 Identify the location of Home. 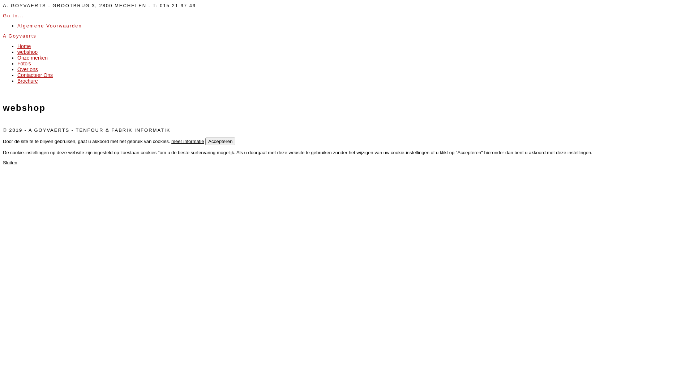
(24, 46).